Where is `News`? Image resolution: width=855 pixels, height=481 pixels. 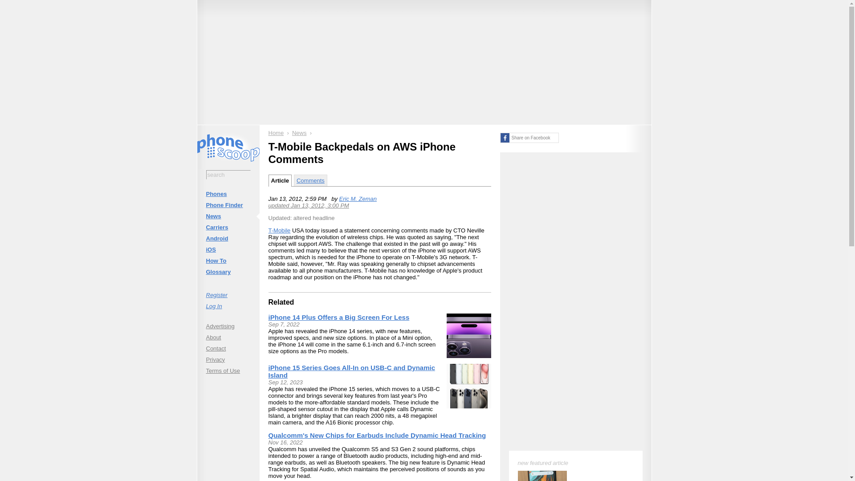
News is located at coordinates (228, 216).